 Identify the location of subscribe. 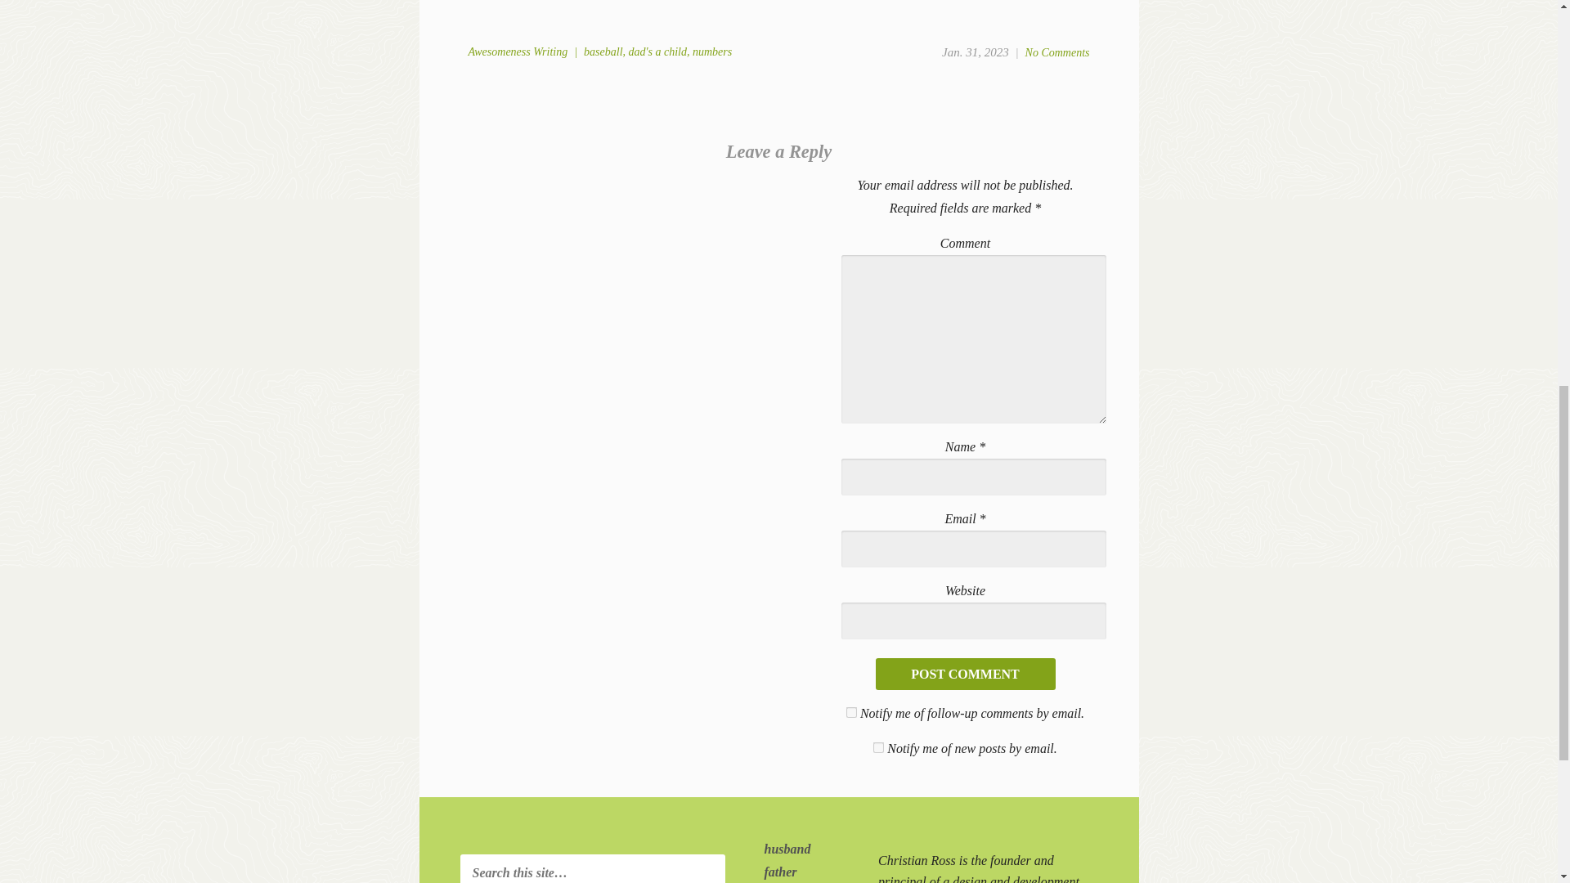
(878, 747).